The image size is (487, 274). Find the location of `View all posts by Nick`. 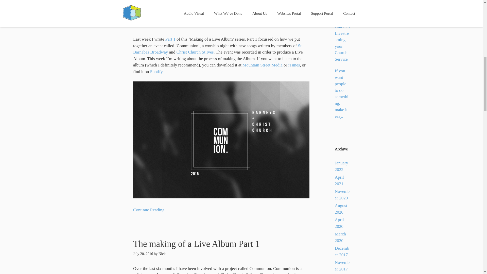

View all posts by Nick is located at coordinates (162, 254).